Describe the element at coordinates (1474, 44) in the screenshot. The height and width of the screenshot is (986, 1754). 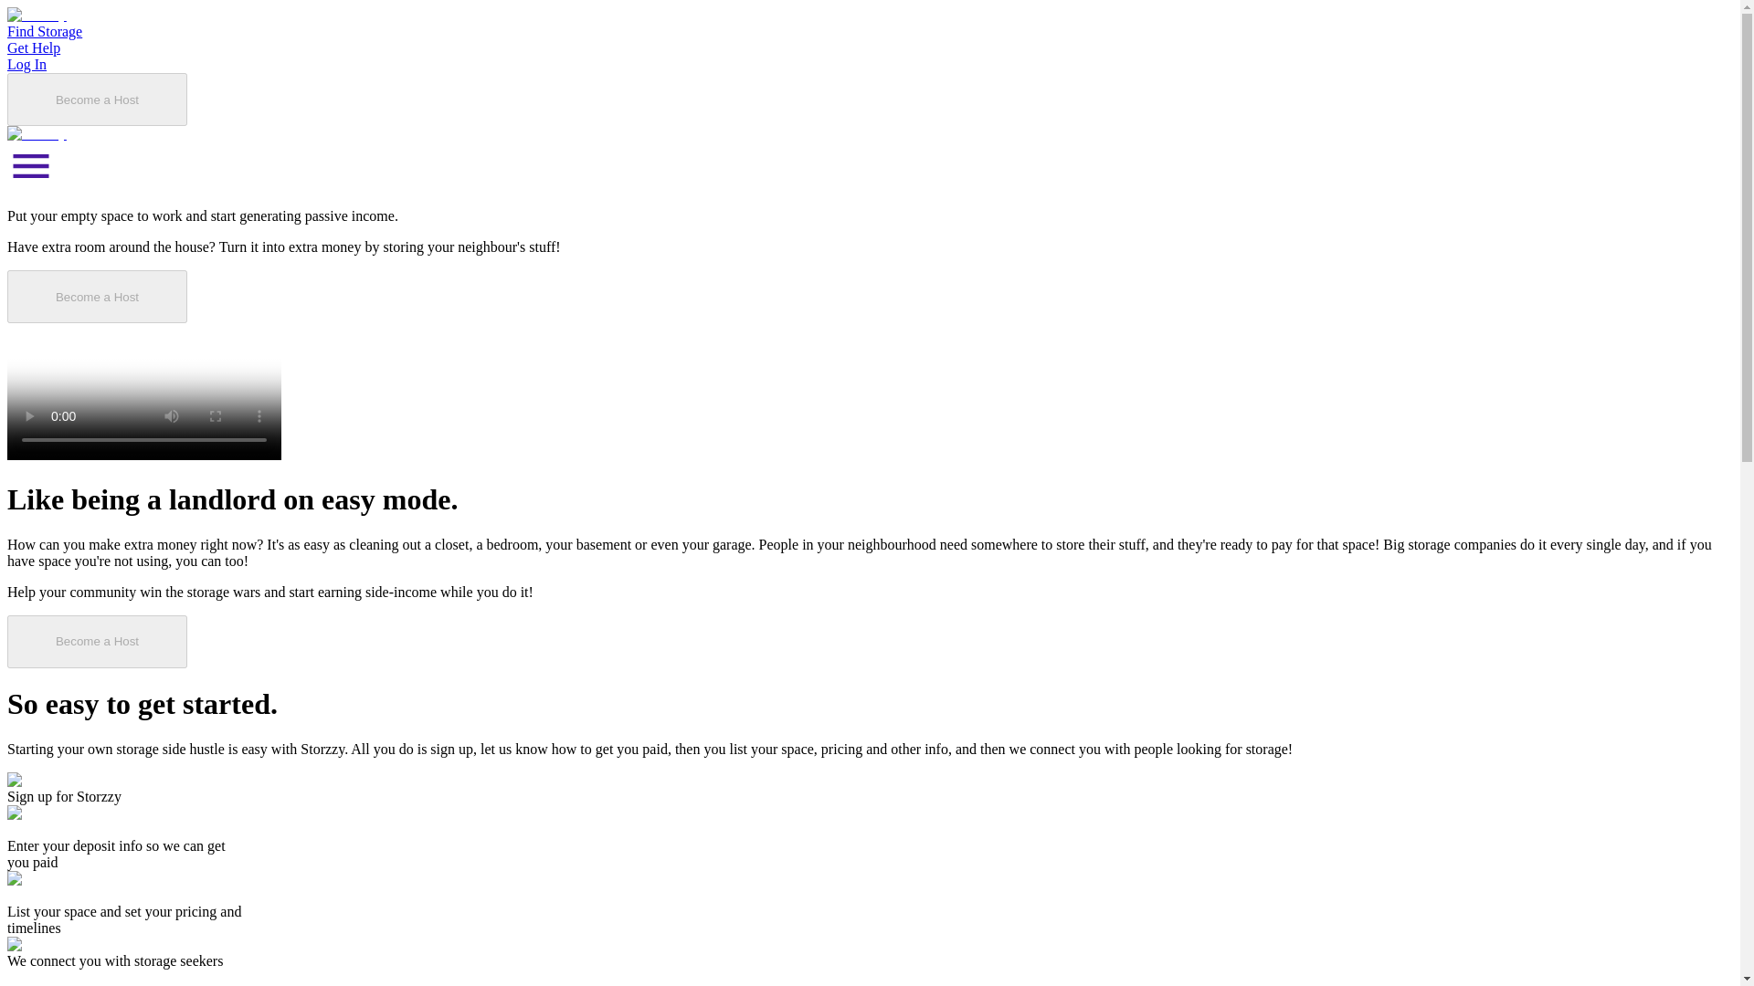
I see `Become a Host` at that location.